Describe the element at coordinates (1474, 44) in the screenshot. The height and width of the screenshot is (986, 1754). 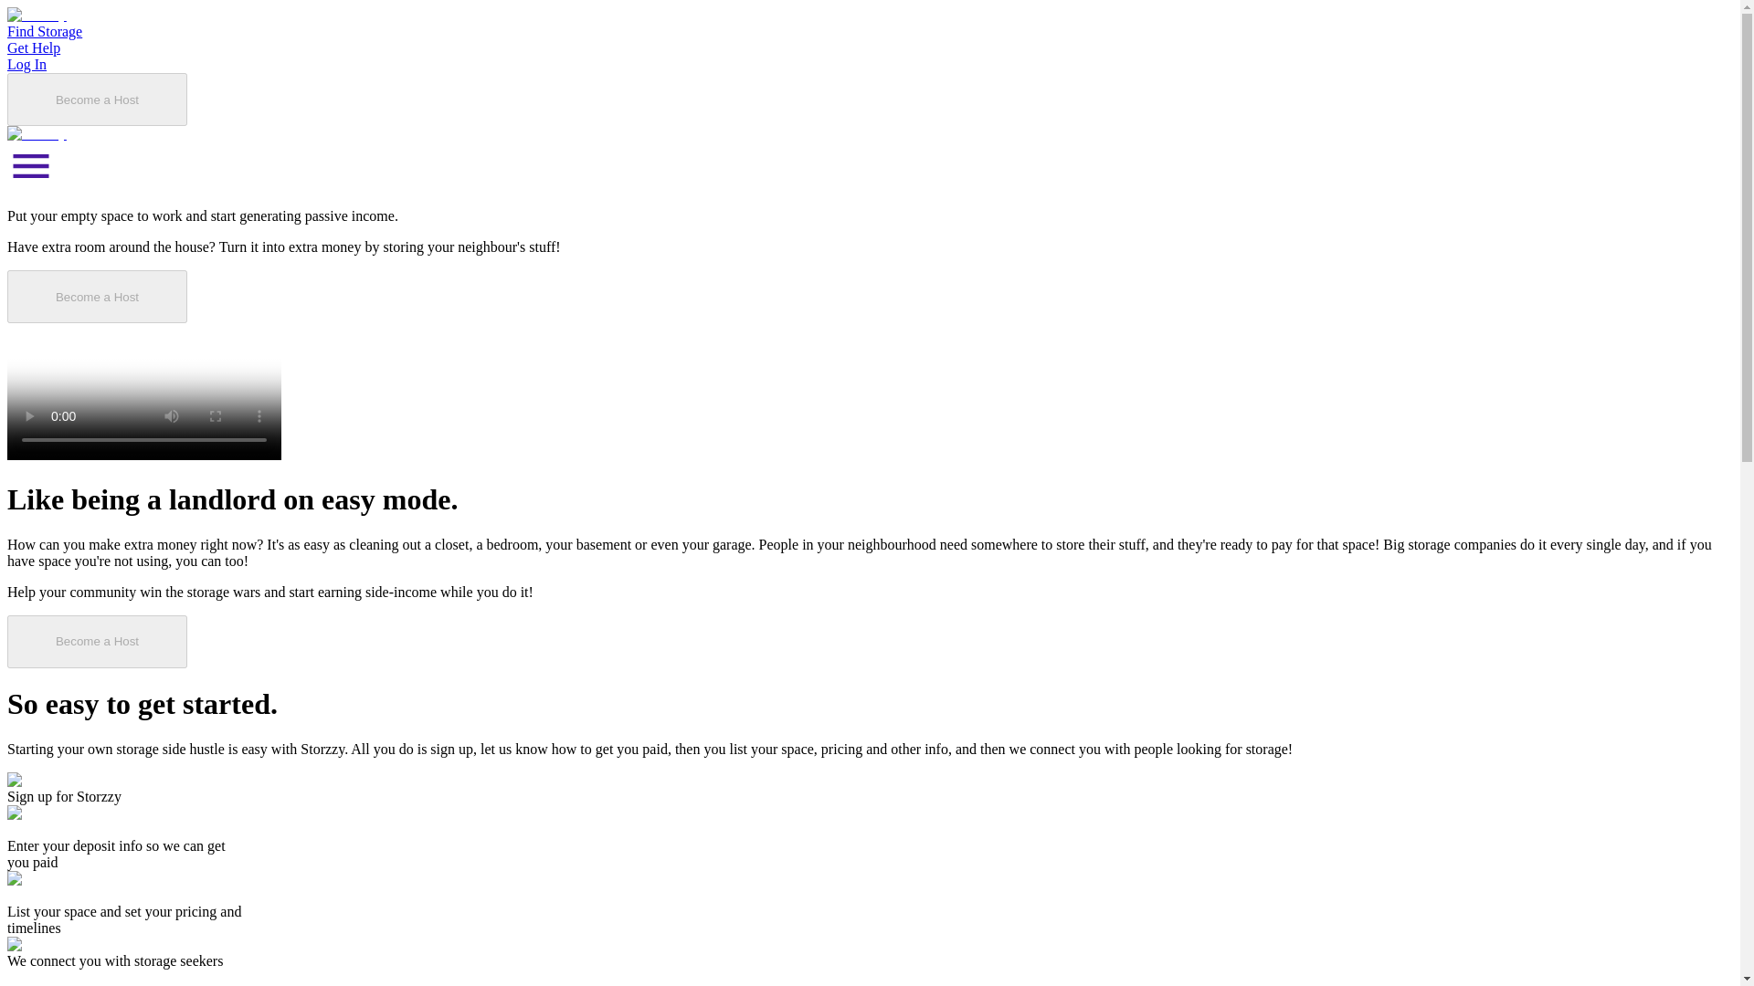
I see `Become a Host` at that location.